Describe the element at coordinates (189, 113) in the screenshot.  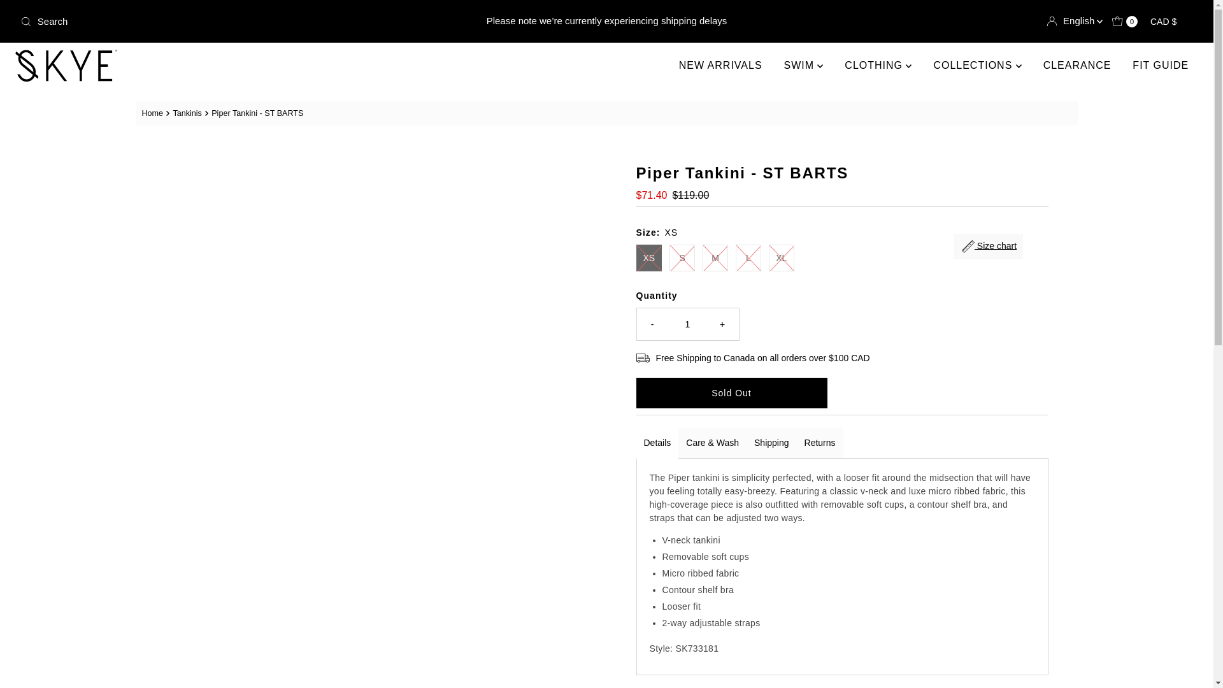
I see `Tankinis` at that location.